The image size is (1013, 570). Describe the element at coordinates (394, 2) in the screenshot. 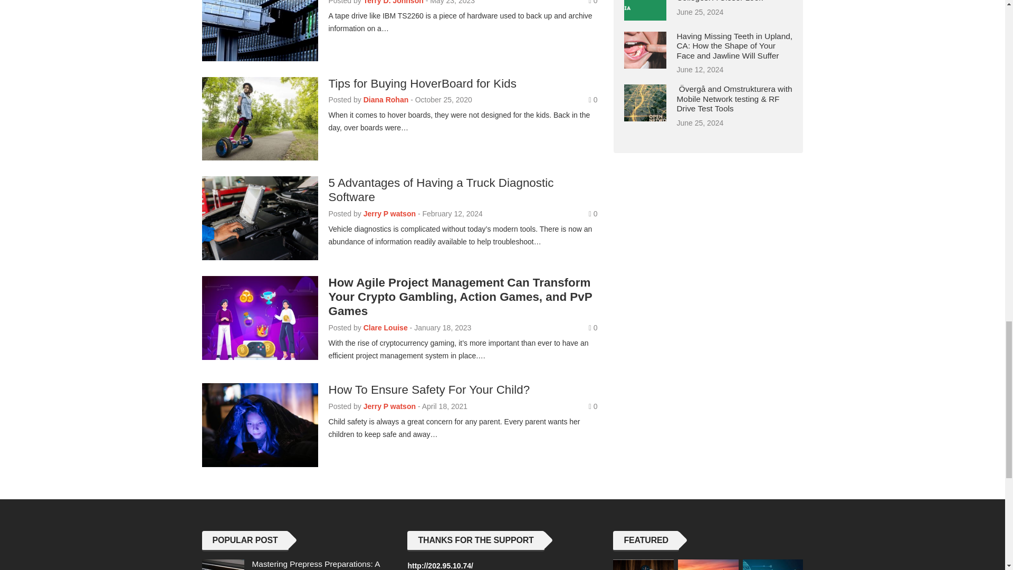

I see `Posts by Terry D. Johnson` at that location.